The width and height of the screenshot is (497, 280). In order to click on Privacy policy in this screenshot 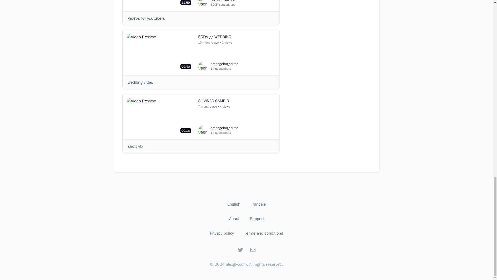, I will do `click(222, 233)`.